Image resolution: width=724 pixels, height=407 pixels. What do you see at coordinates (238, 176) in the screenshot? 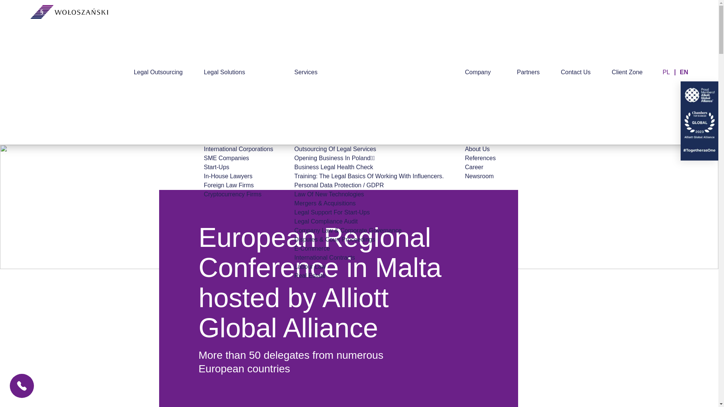
I see `In-House Lawyers` at bounding box center [238, 176].